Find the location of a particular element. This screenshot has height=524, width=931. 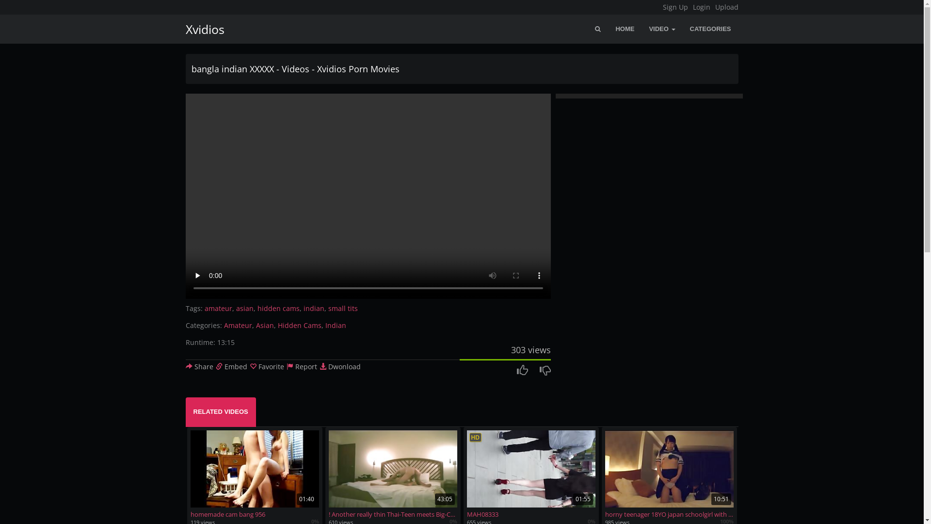

CATEGORIES is located at coordinates (711, 29).